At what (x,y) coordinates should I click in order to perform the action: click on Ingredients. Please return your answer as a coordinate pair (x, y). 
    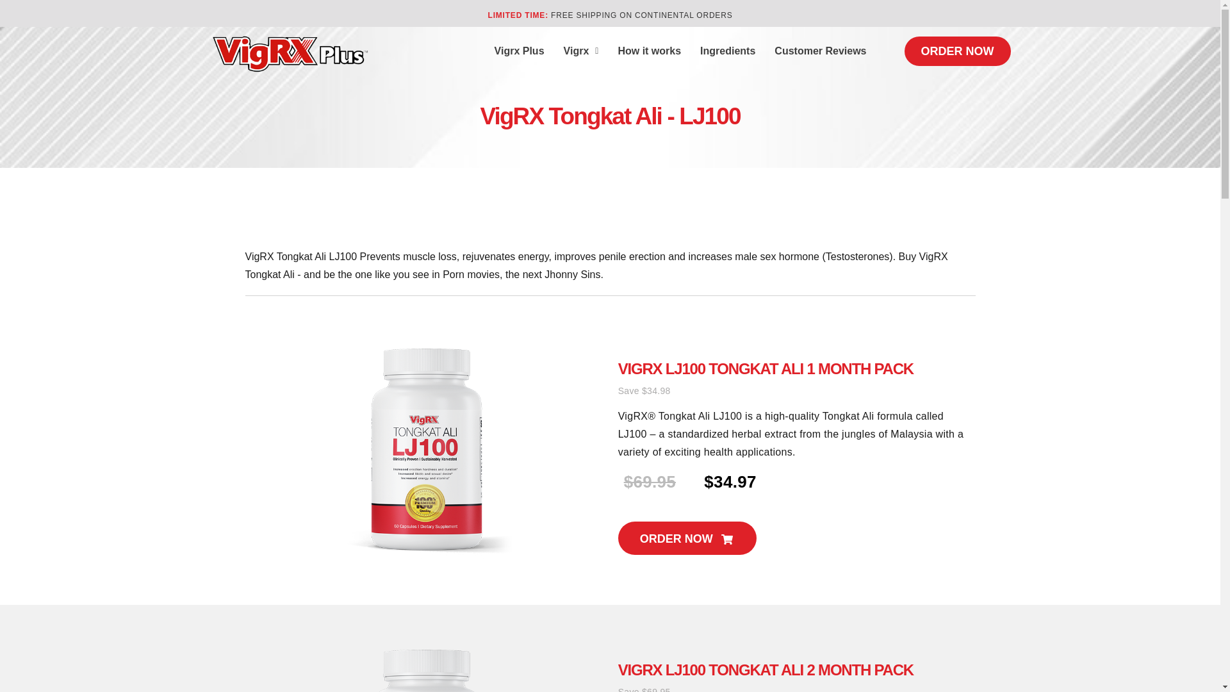
    Looking at the image, I should click on (728, 51).